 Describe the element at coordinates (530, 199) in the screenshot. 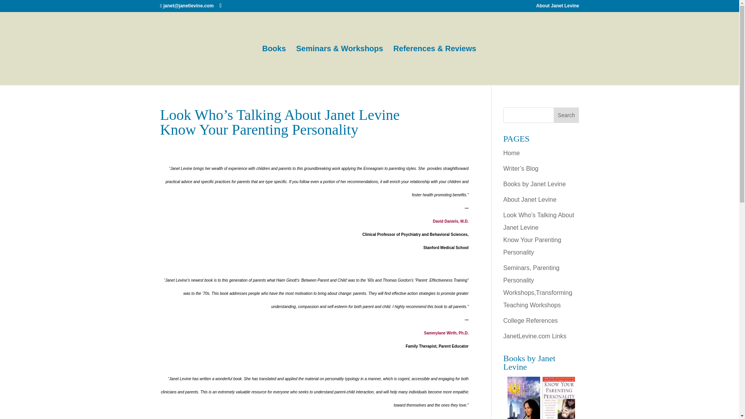

I see `About Janet Levine` at that location.